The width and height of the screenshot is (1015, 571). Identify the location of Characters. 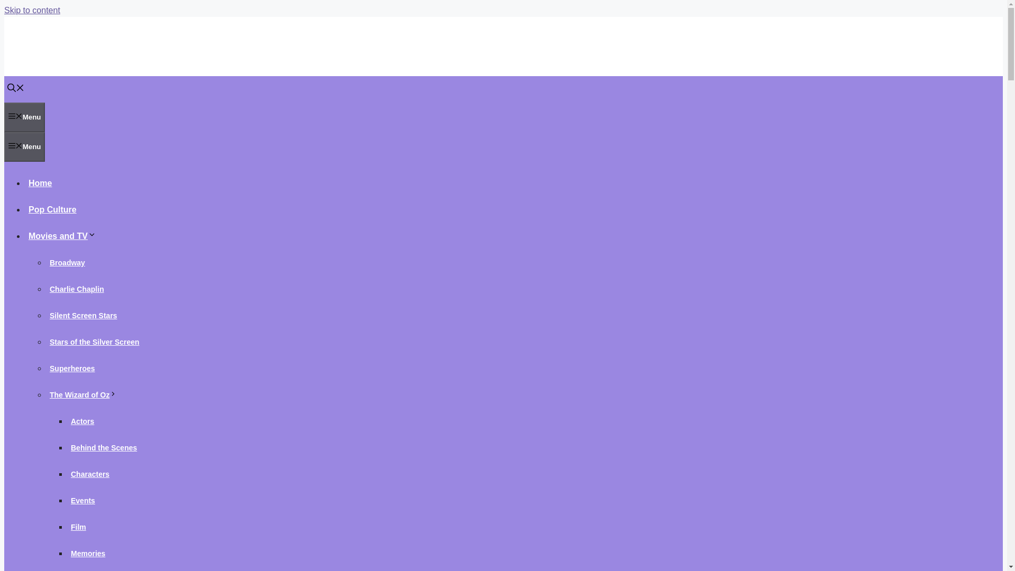
(90, 474).